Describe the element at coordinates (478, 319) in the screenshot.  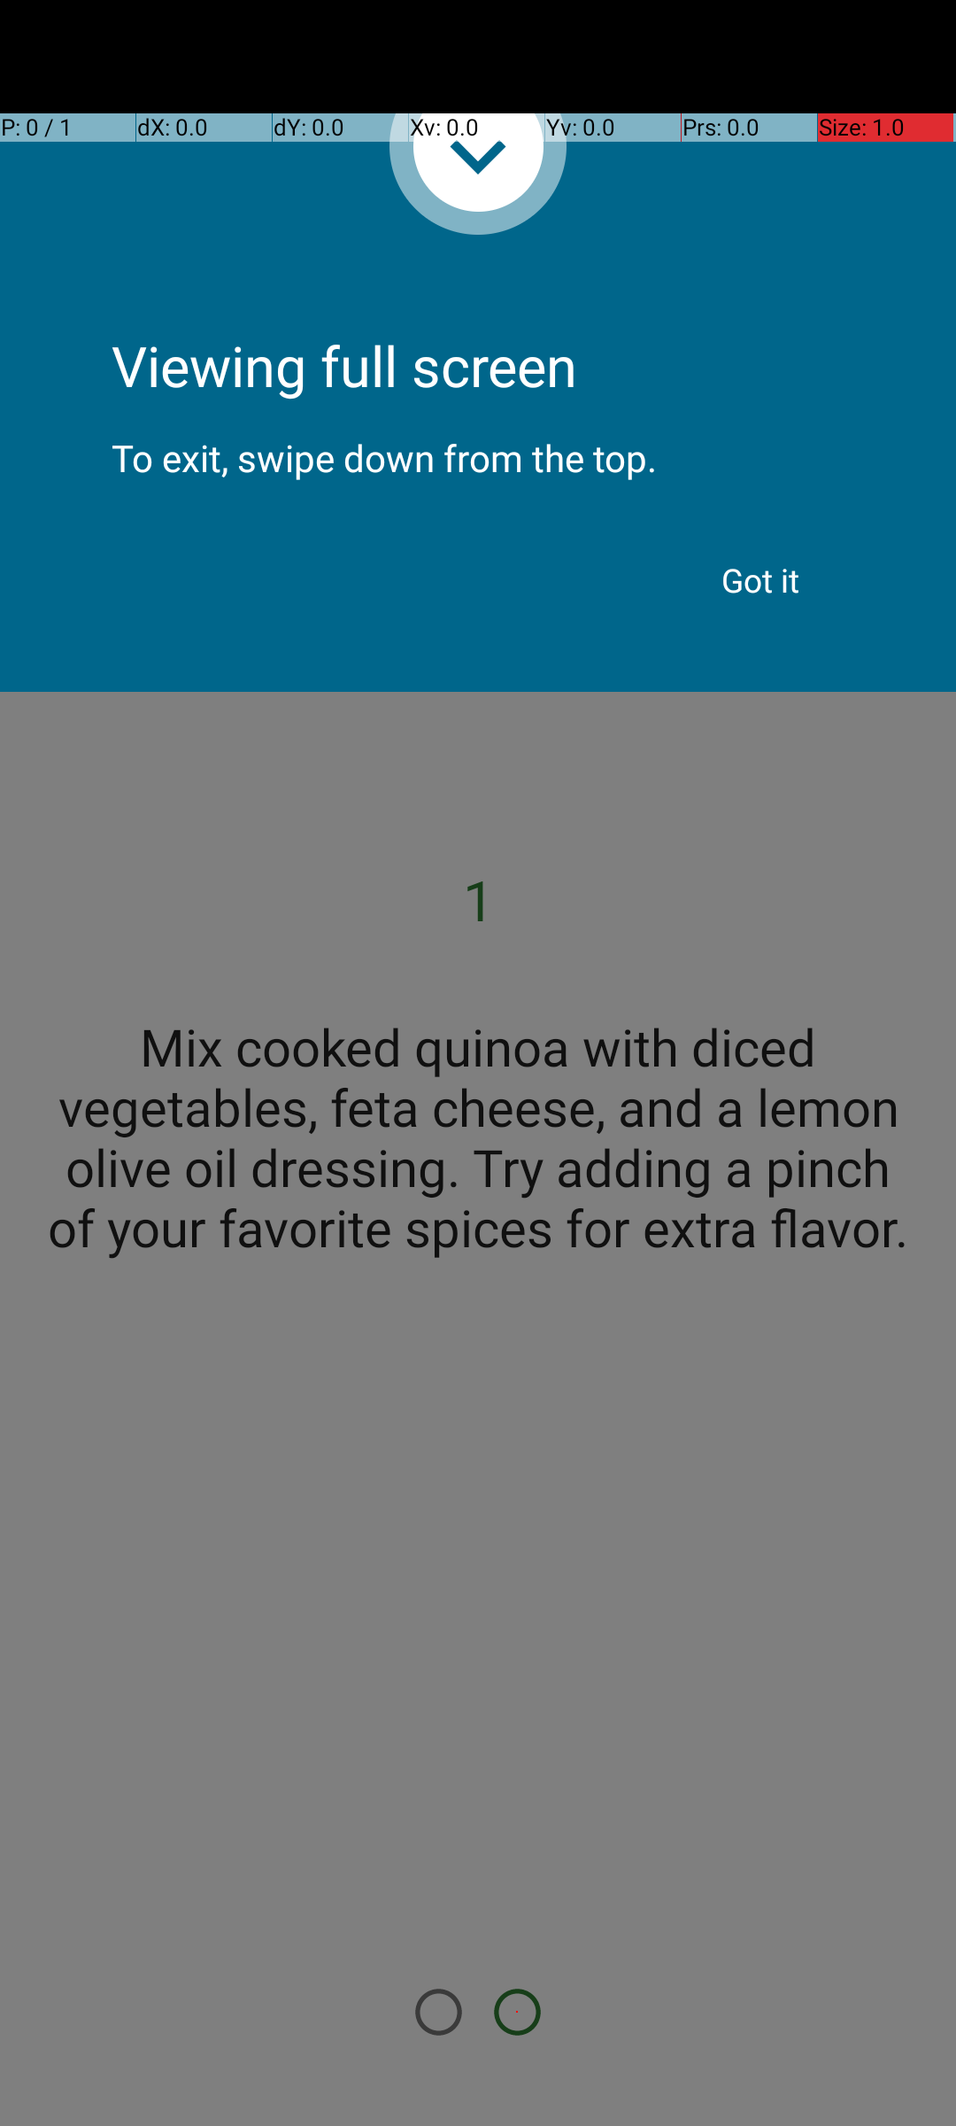
I see `Viewing full screen` at that location.